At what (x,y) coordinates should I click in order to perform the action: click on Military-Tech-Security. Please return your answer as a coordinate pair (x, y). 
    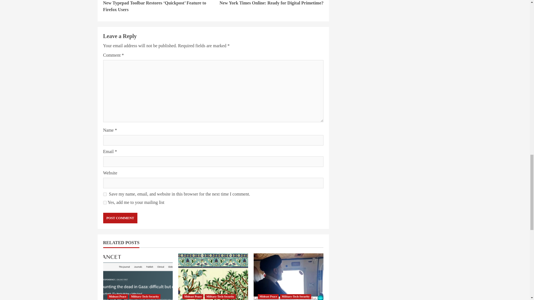
    Looking at the image, I should click on (220, 297).